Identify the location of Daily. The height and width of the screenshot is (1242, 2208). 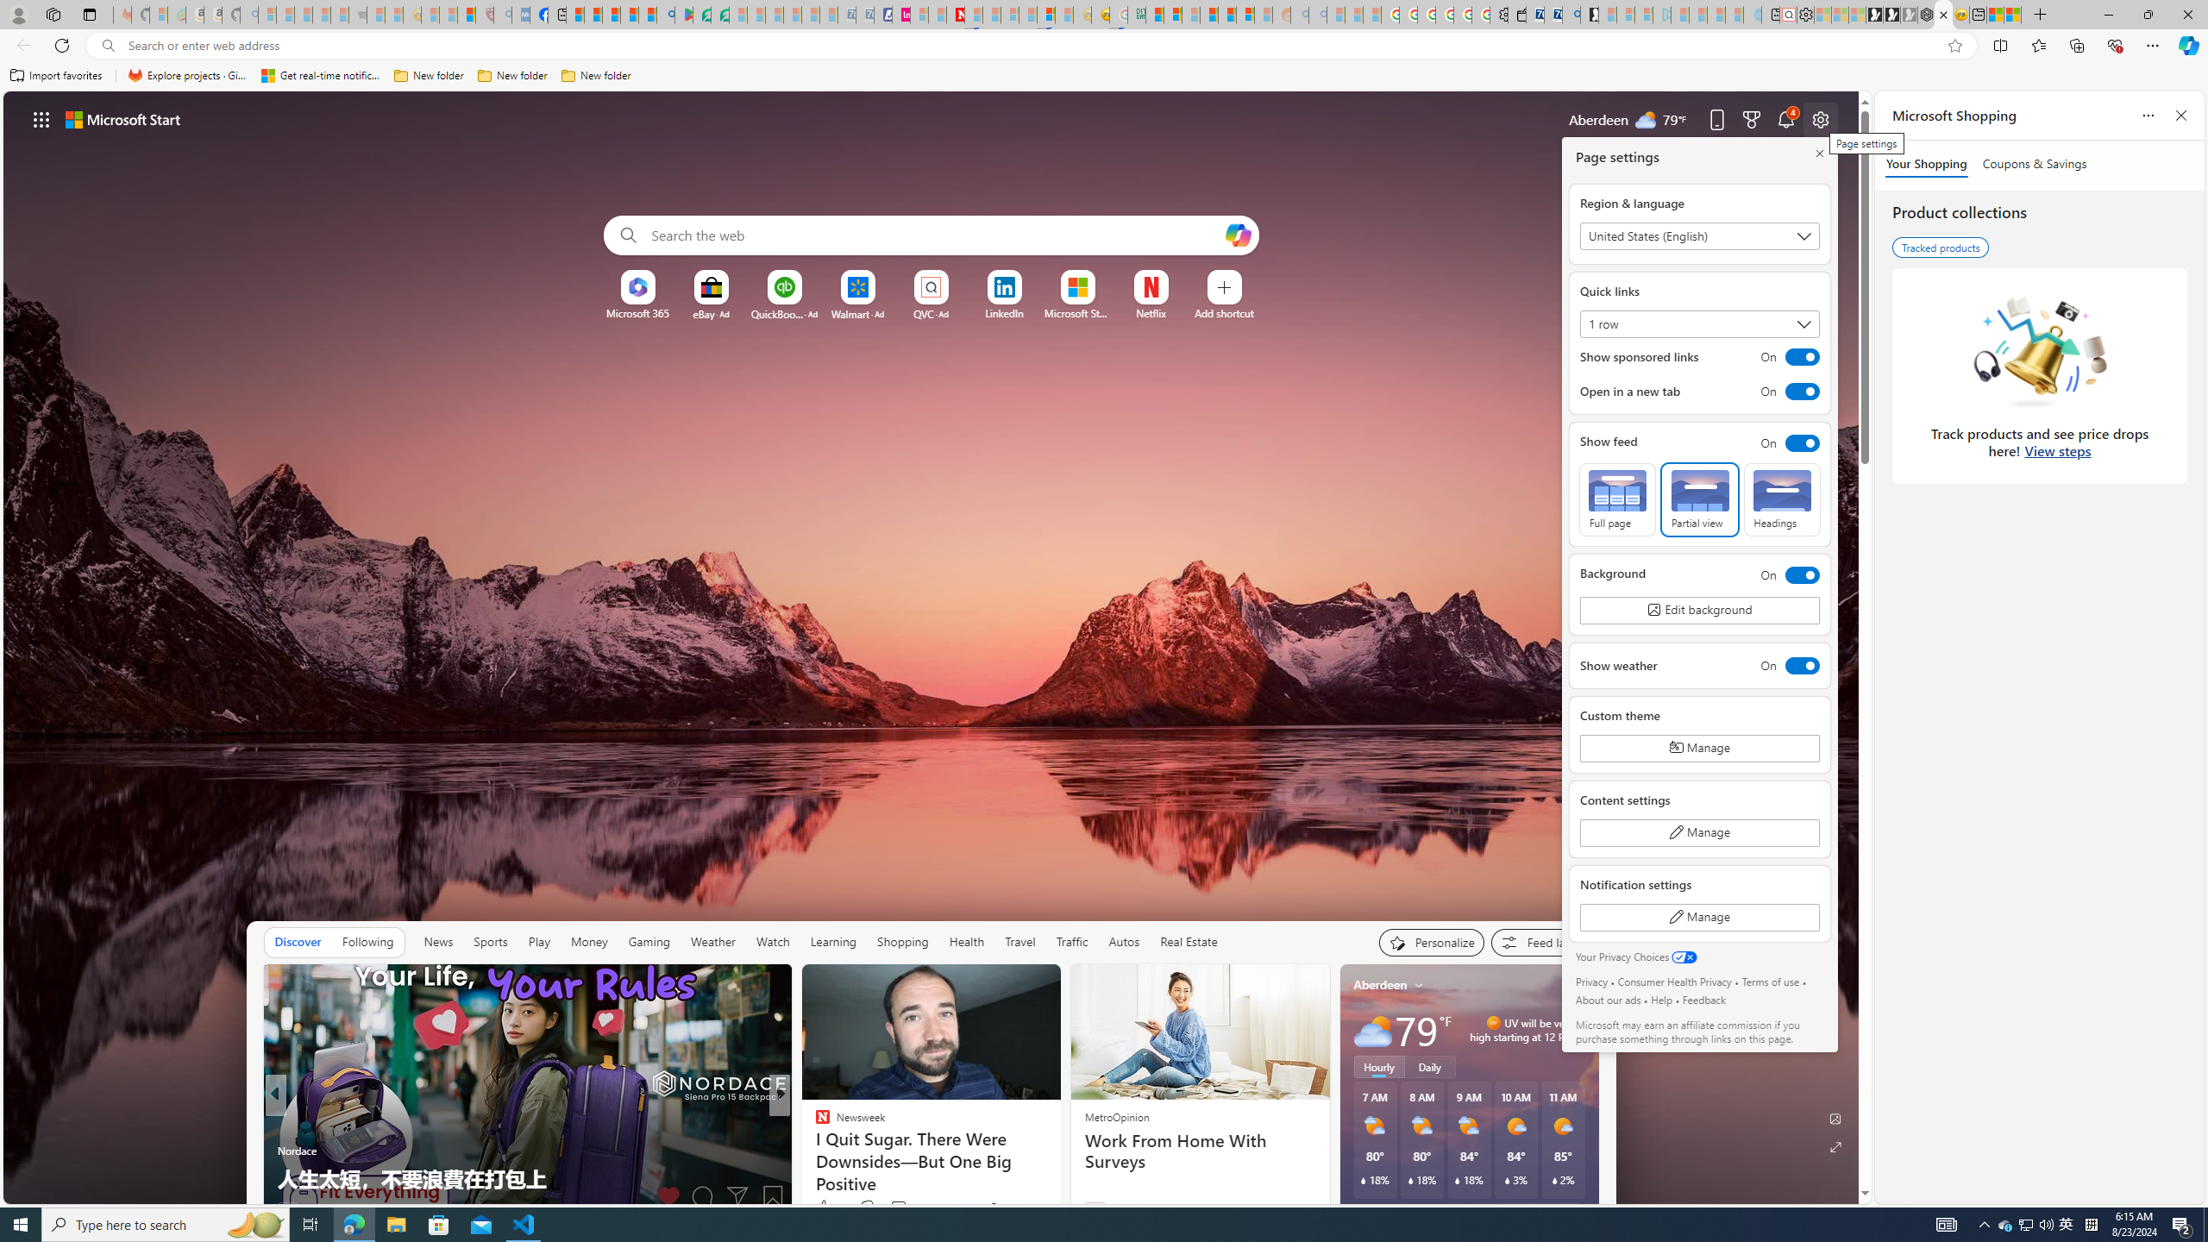
(1430, 1066).